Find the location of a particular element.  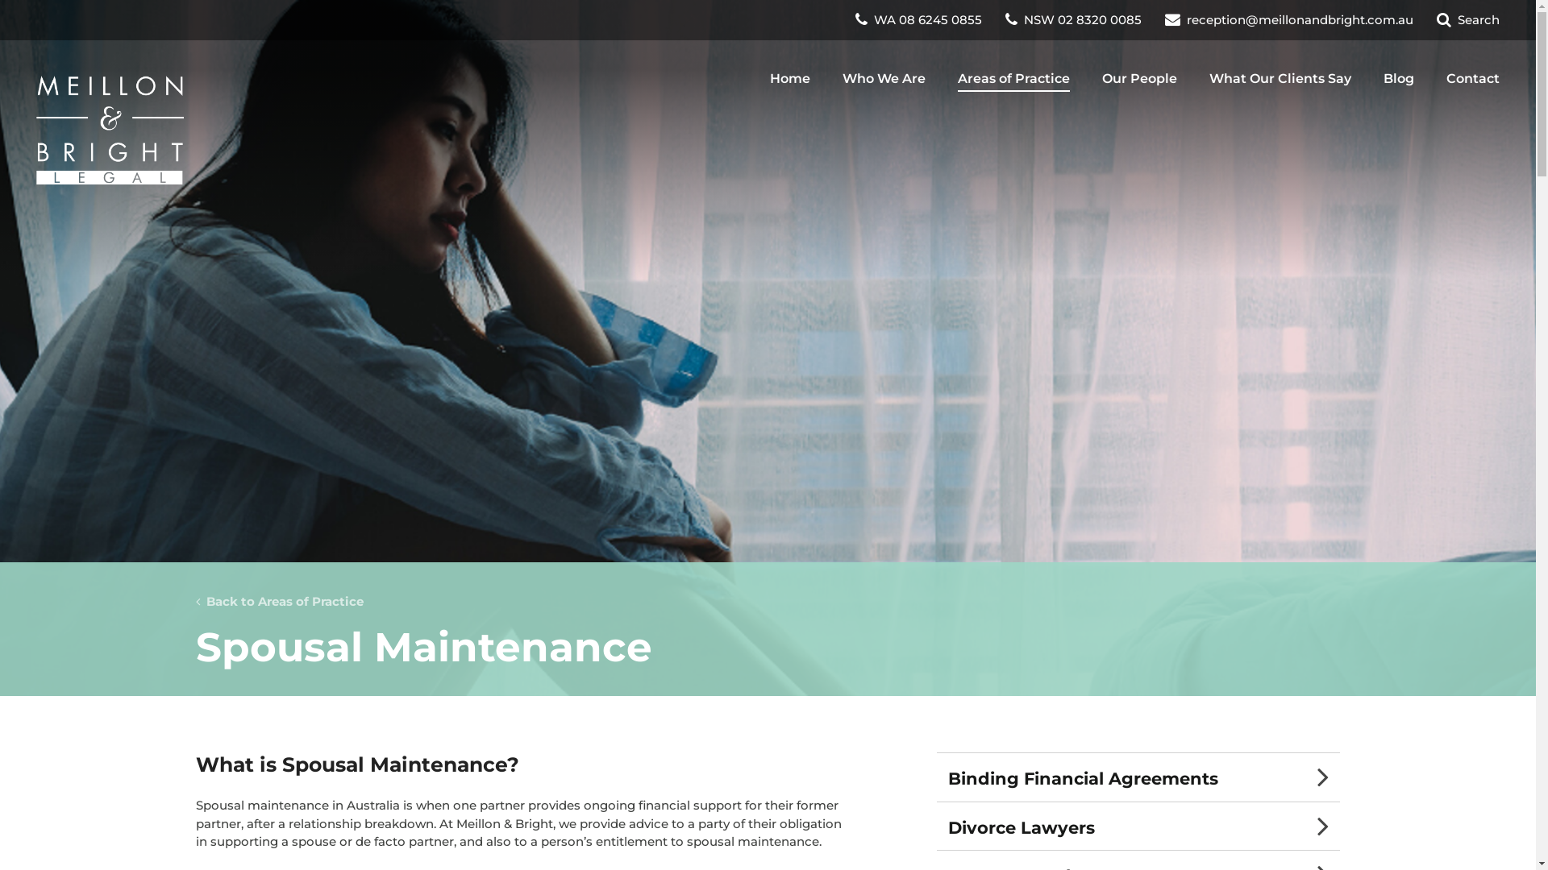

Blog is located at coordinates (1399, 79).